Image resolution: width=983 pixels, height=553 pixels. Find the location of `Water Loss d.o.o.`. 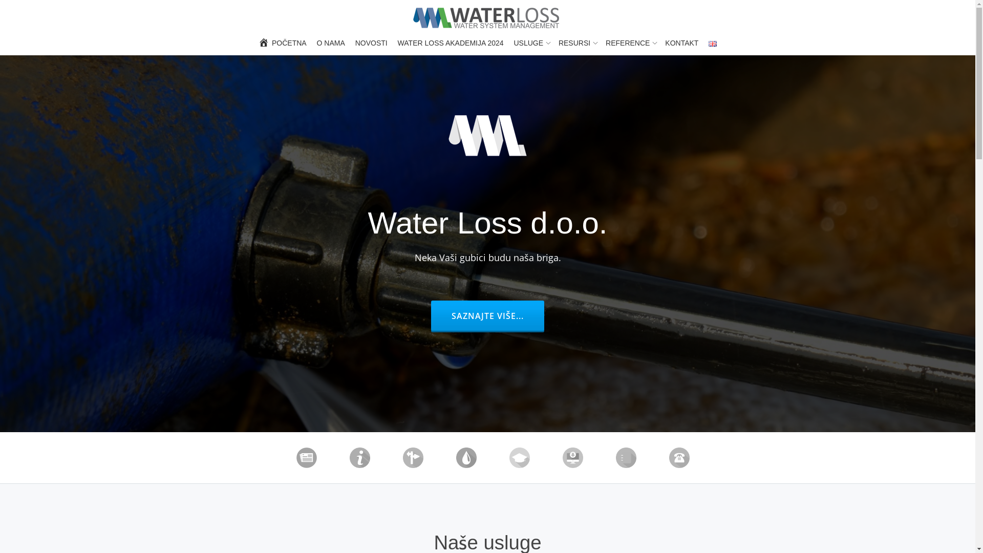

Water Loss d.o.o. is located at coordinates (487, 18).